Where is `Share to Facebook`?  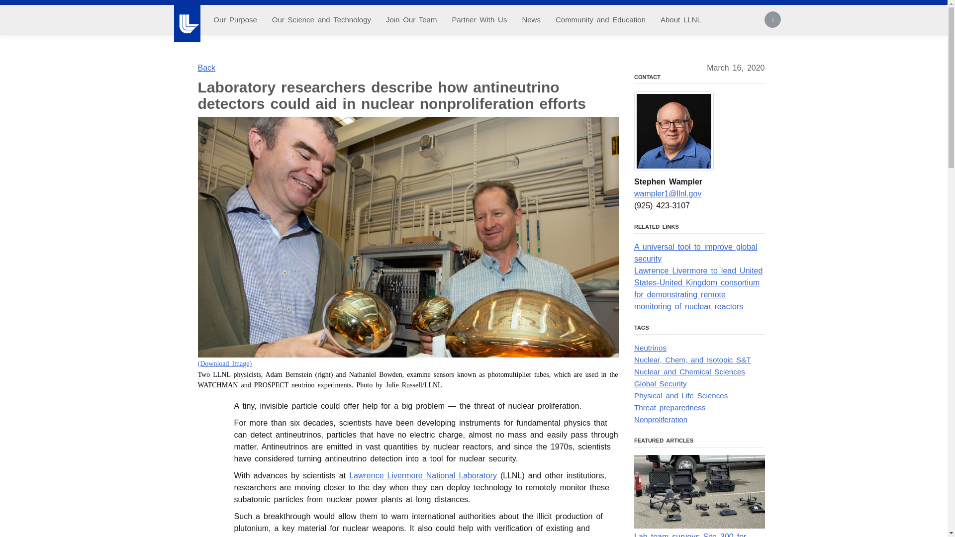
Share to Facebook is located at coordinates (208, 421).